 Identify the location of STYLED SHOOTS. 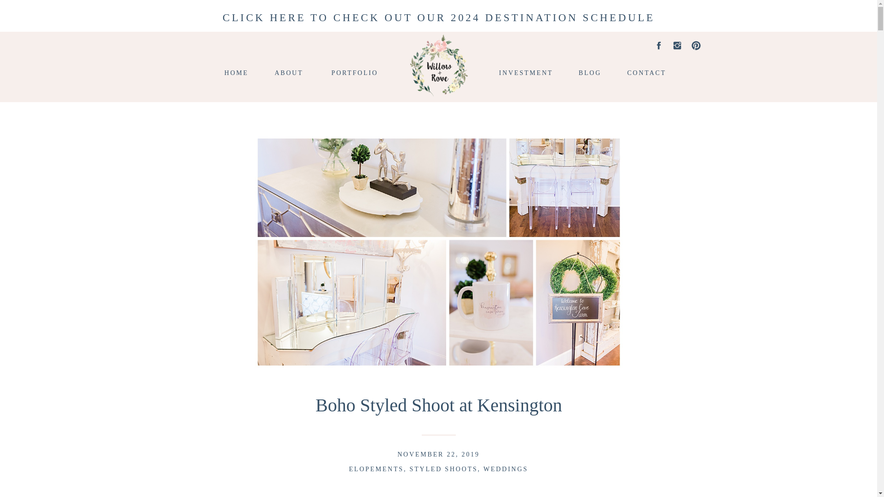
(444, 469).